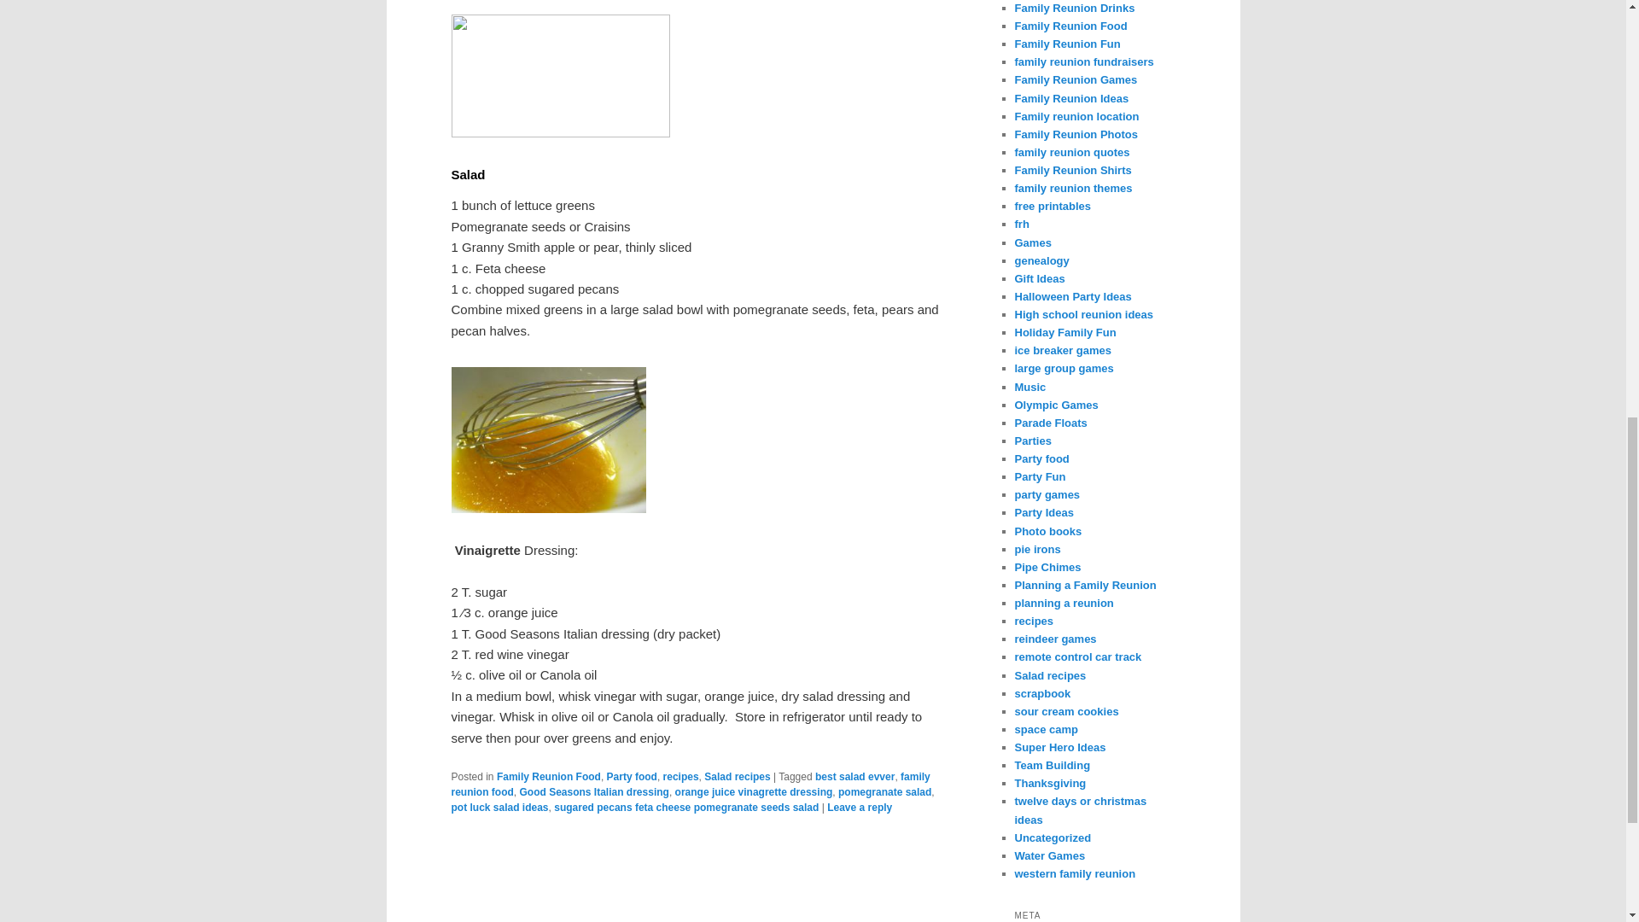 The image size is (1639, 922). What do you see at coordinates (859, 807) in the screenshot?
I see `Leave a reply` at bounding box center [859, 807].